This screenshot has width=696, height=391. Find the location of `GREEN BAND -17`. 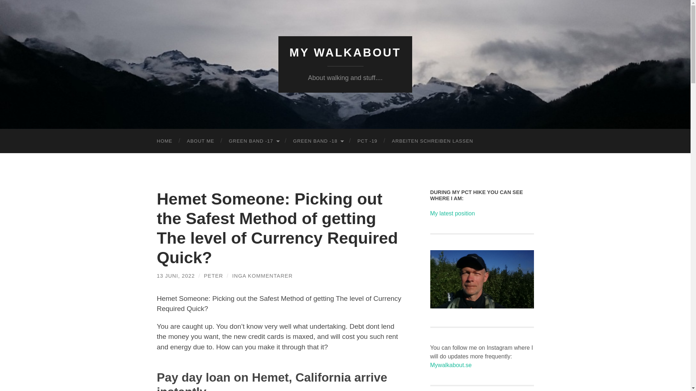

GREEN BAND -17 is located at coordinates (253, 141).